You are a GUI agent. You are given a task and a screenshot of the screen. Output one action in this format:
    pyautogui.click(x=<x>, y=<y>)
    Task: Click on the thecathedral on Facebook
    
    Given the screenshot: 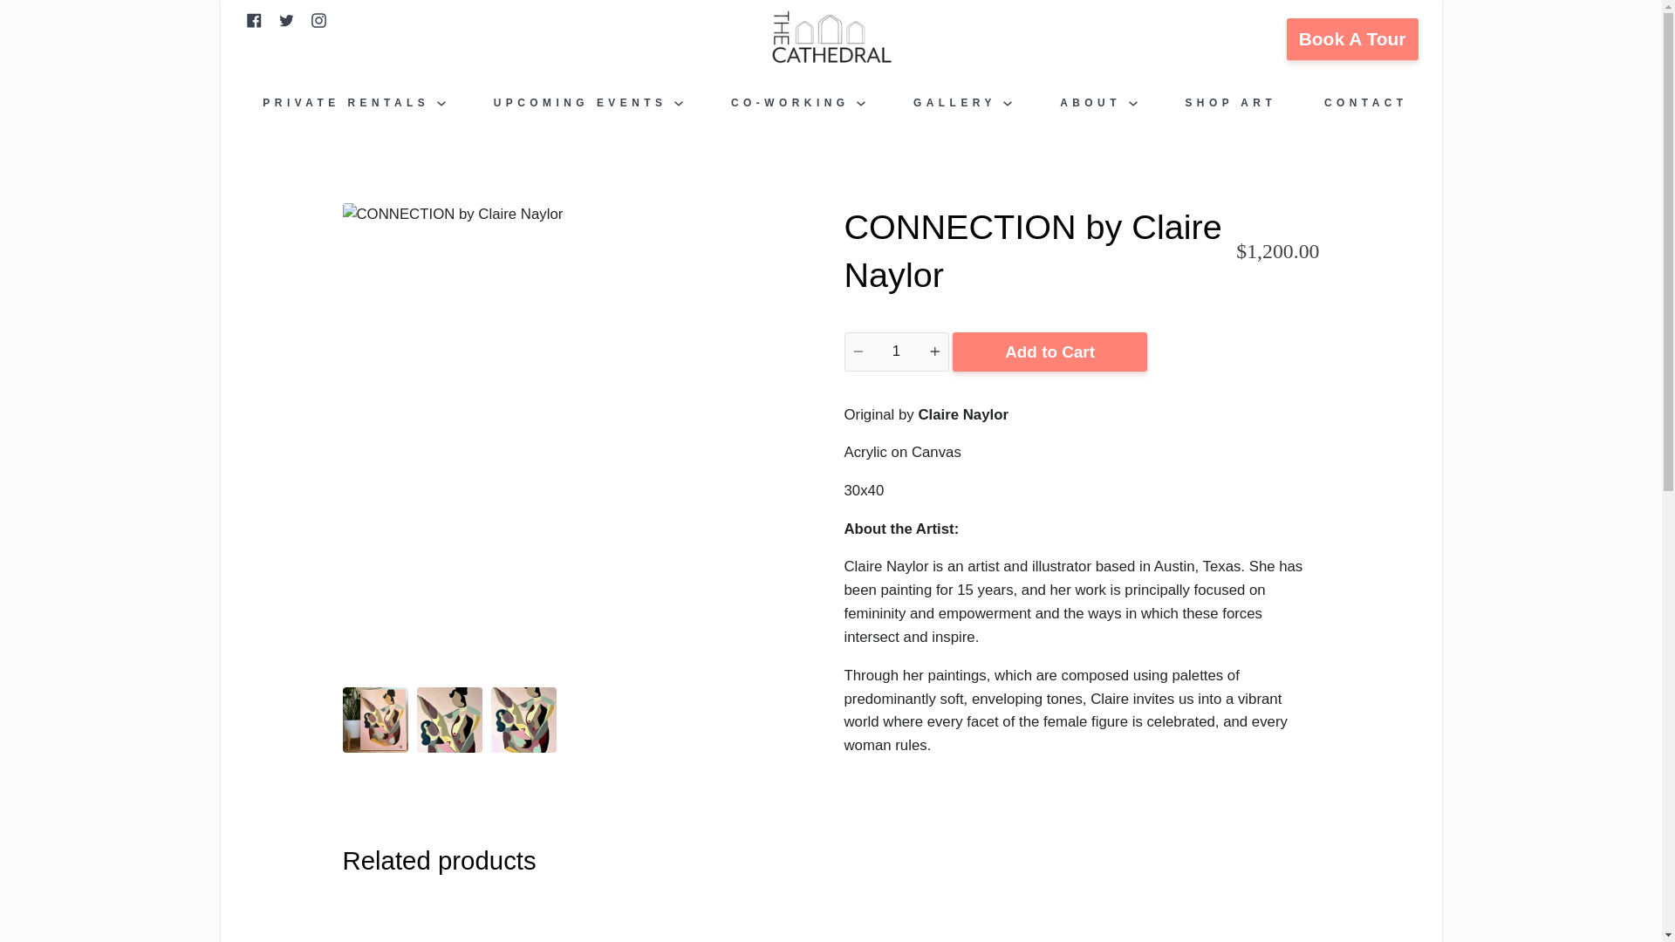 What is the action you would take?
    pyautogui.click(x=253, y=19)
    